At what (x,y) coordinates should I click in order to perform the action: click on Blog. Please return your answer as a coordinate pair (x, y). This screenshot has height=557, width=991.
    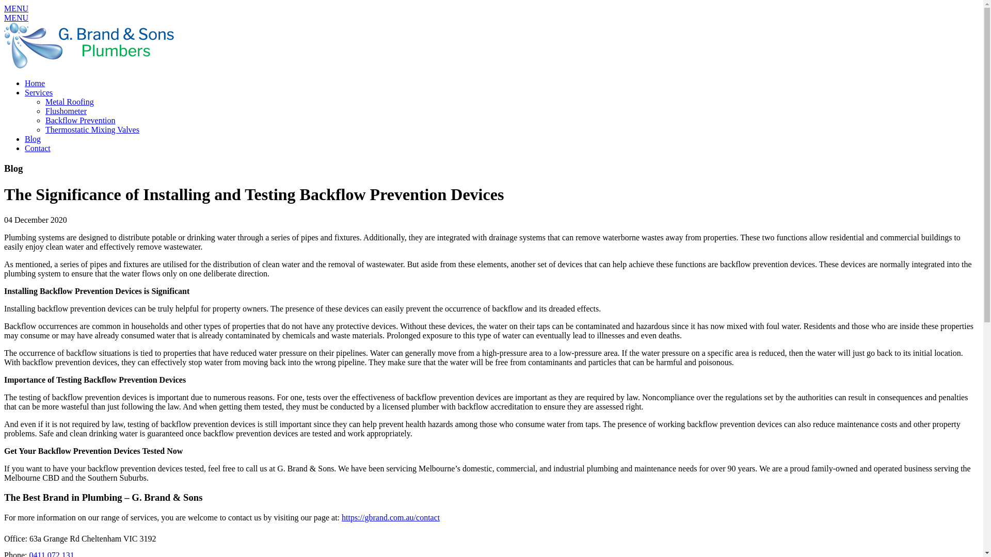
    Looking at the image, I should click on (33, 139).